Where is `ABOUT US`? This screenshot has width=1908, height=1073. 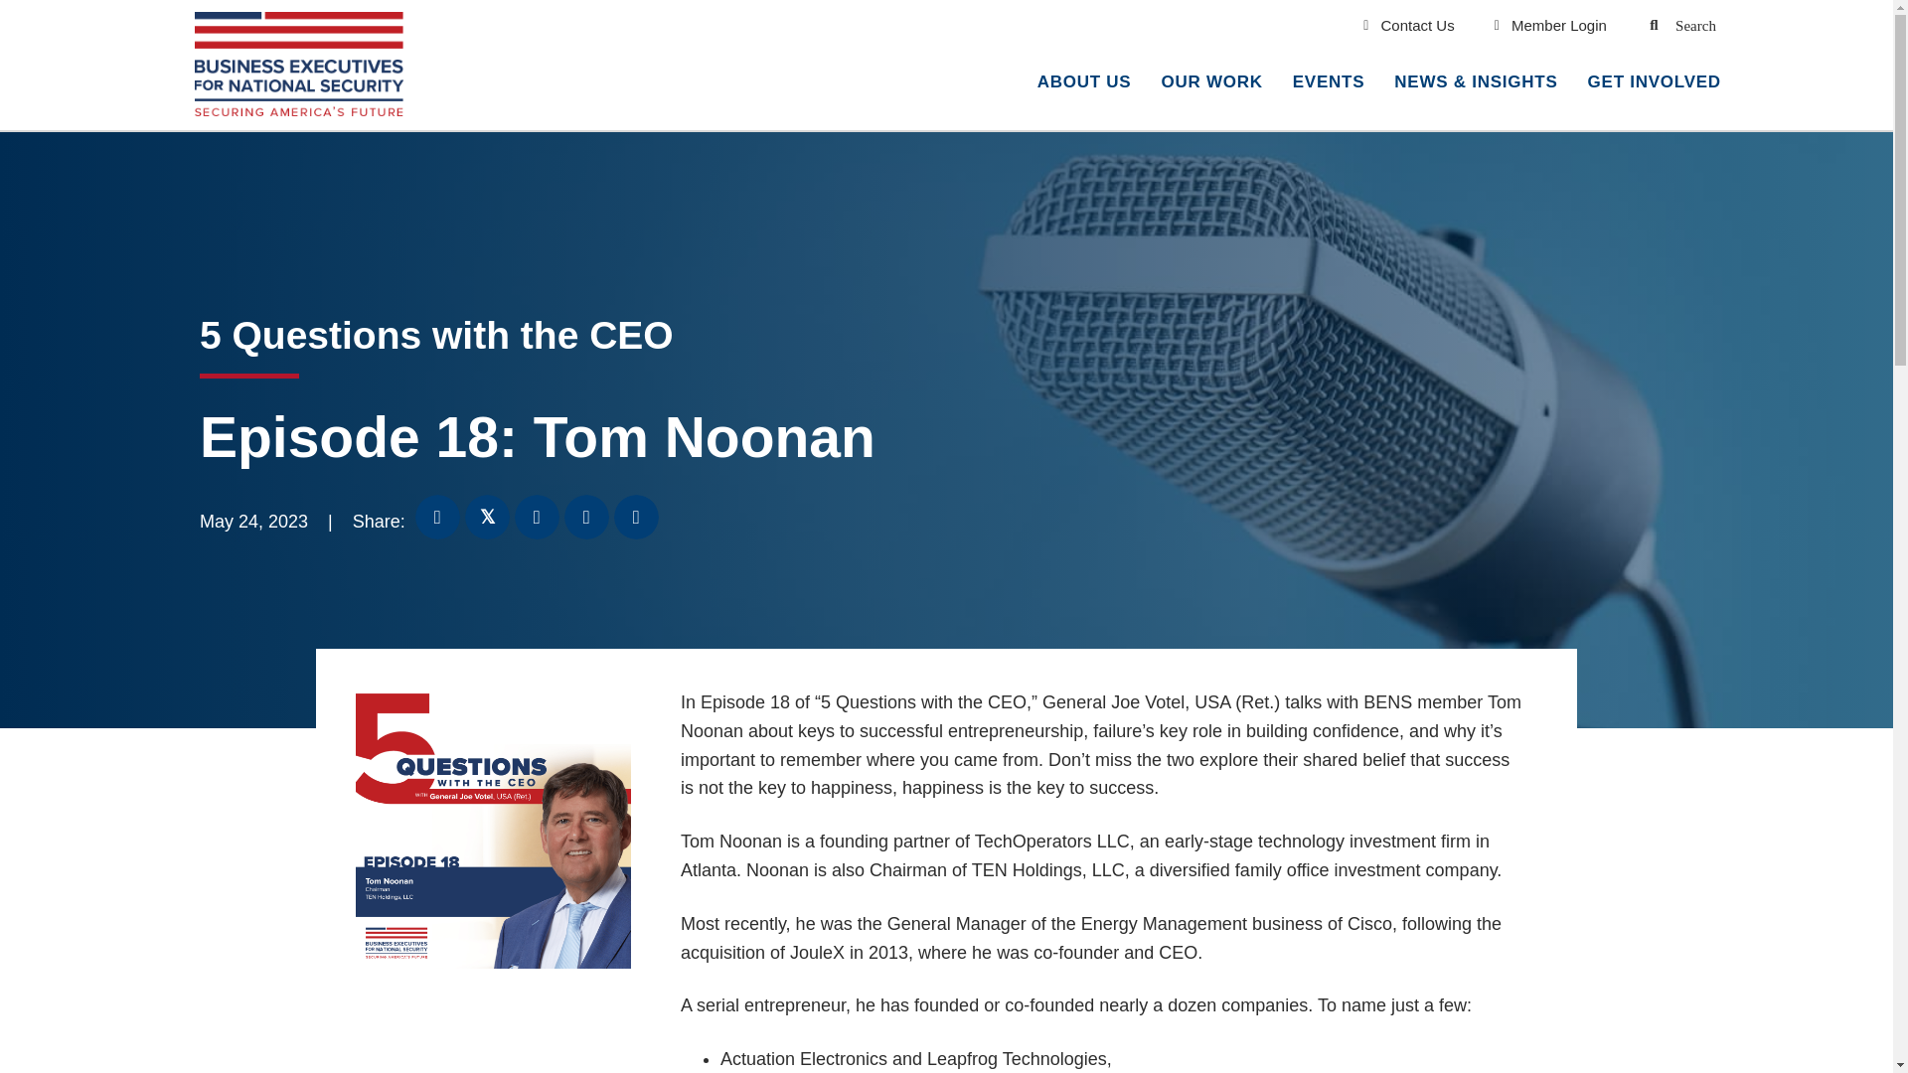 ABOUT US is located at coordinates (1084, 84).